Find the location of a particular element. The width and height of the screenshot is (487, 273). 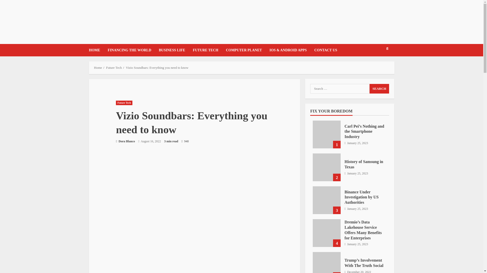

Search is located at coordinates (377, 64).